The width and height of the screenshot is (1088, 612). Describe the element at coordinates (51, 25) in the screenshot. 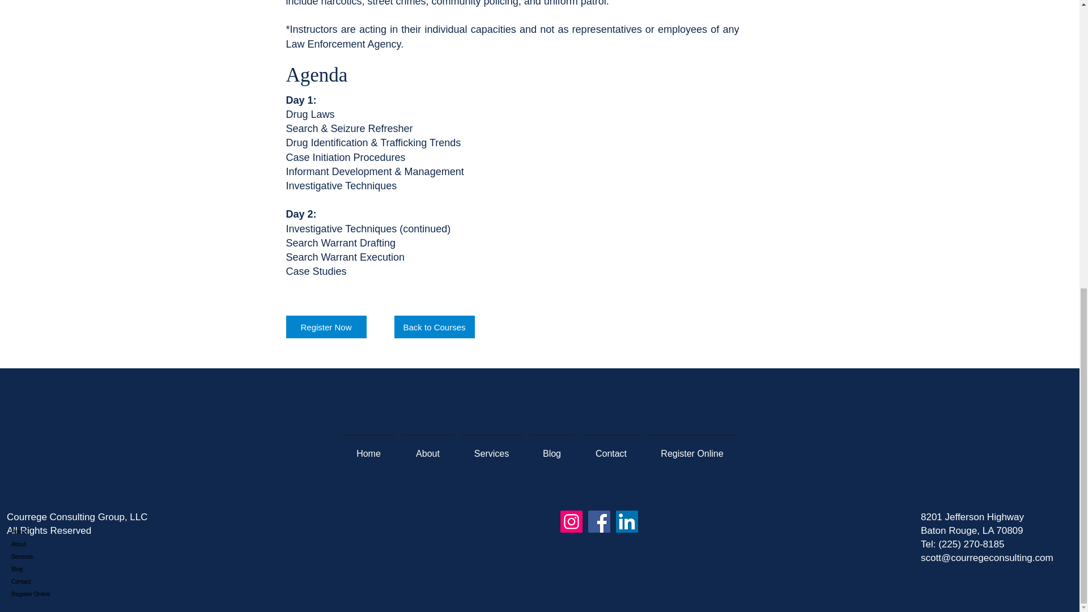

I see `Blog` at that location.